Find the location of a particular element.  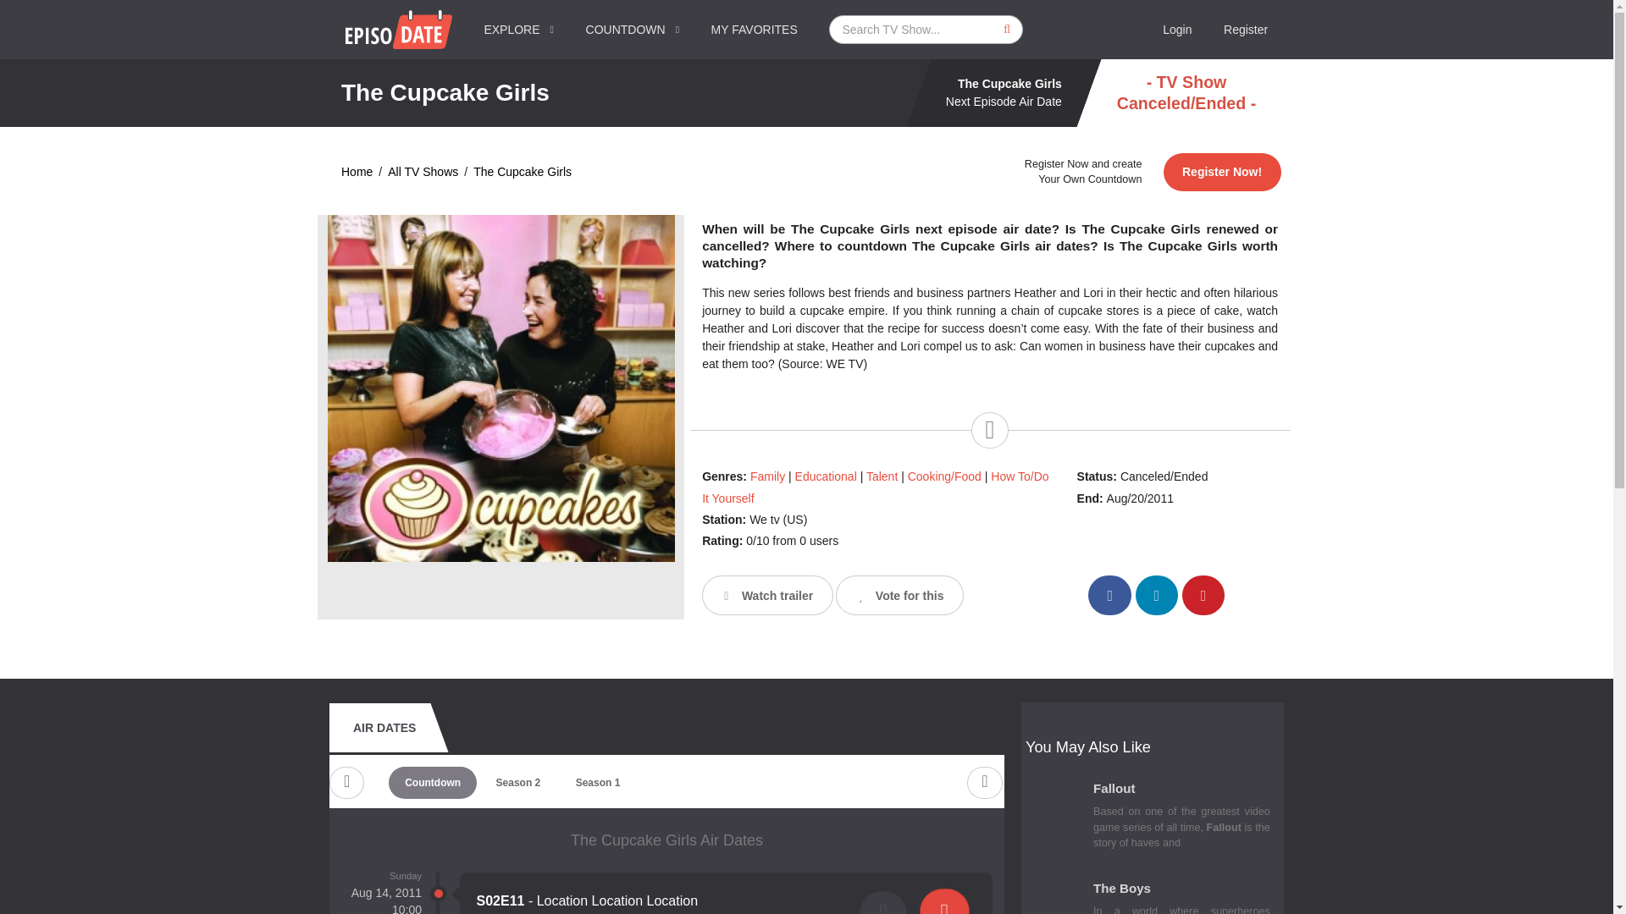

Vote for this is located at coordinates (899, 595).